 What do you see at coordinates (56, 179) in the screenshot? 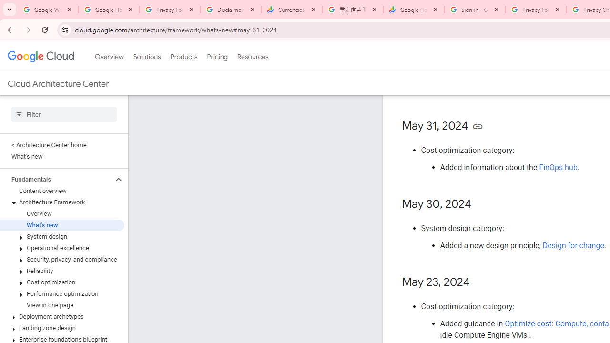
I see `Fundamentals` at bounding box center [56, 179].